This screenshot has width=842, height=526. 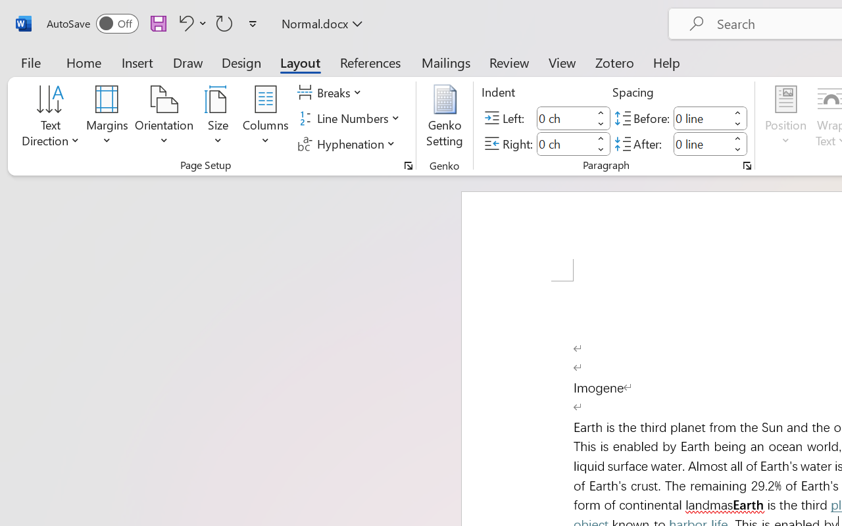 I want to click on Spacing After, so click(x=701, y=143).